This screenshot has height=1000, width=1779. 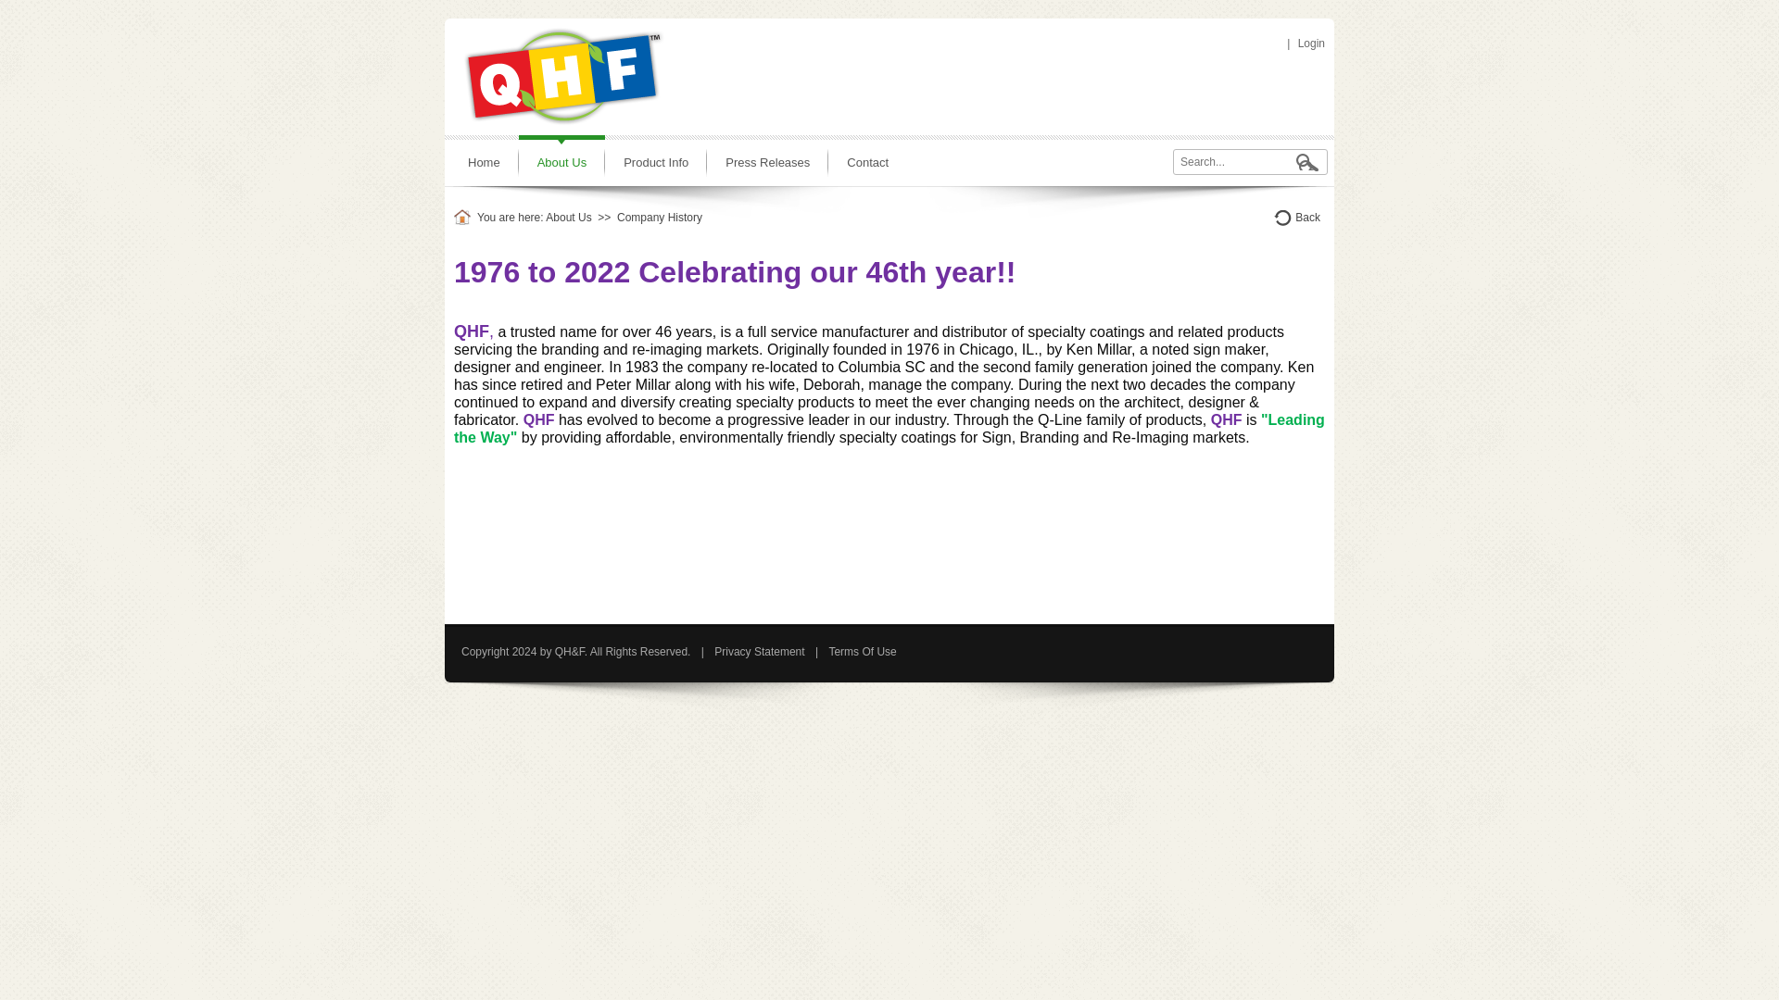 I want to click on Search, so click(x=1307, y=163).